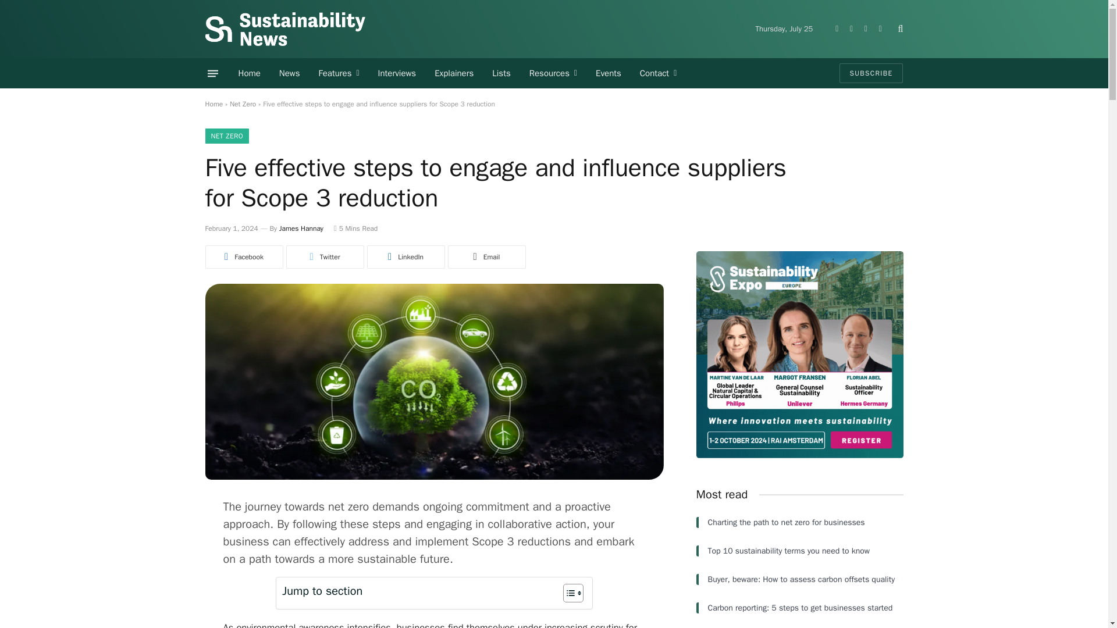 This screenshot has width=1117, height=628. I want to click on Interviews, so click(397, 73).